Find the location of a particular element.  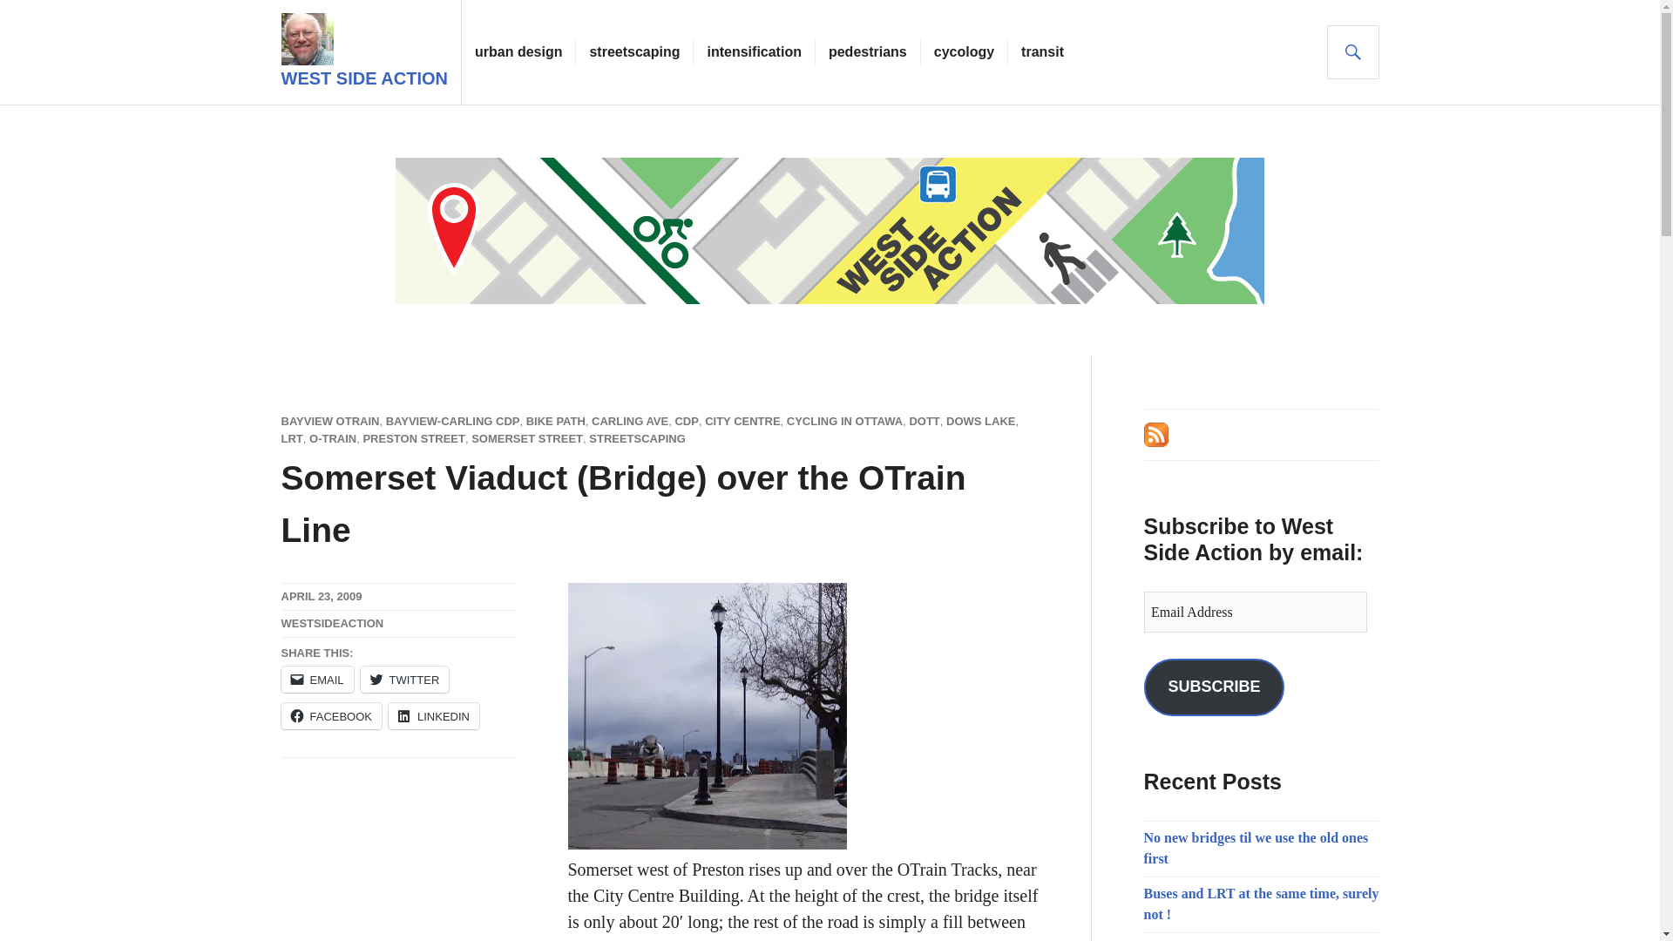

CITY CENTRE is located at coordinates (742, 422).